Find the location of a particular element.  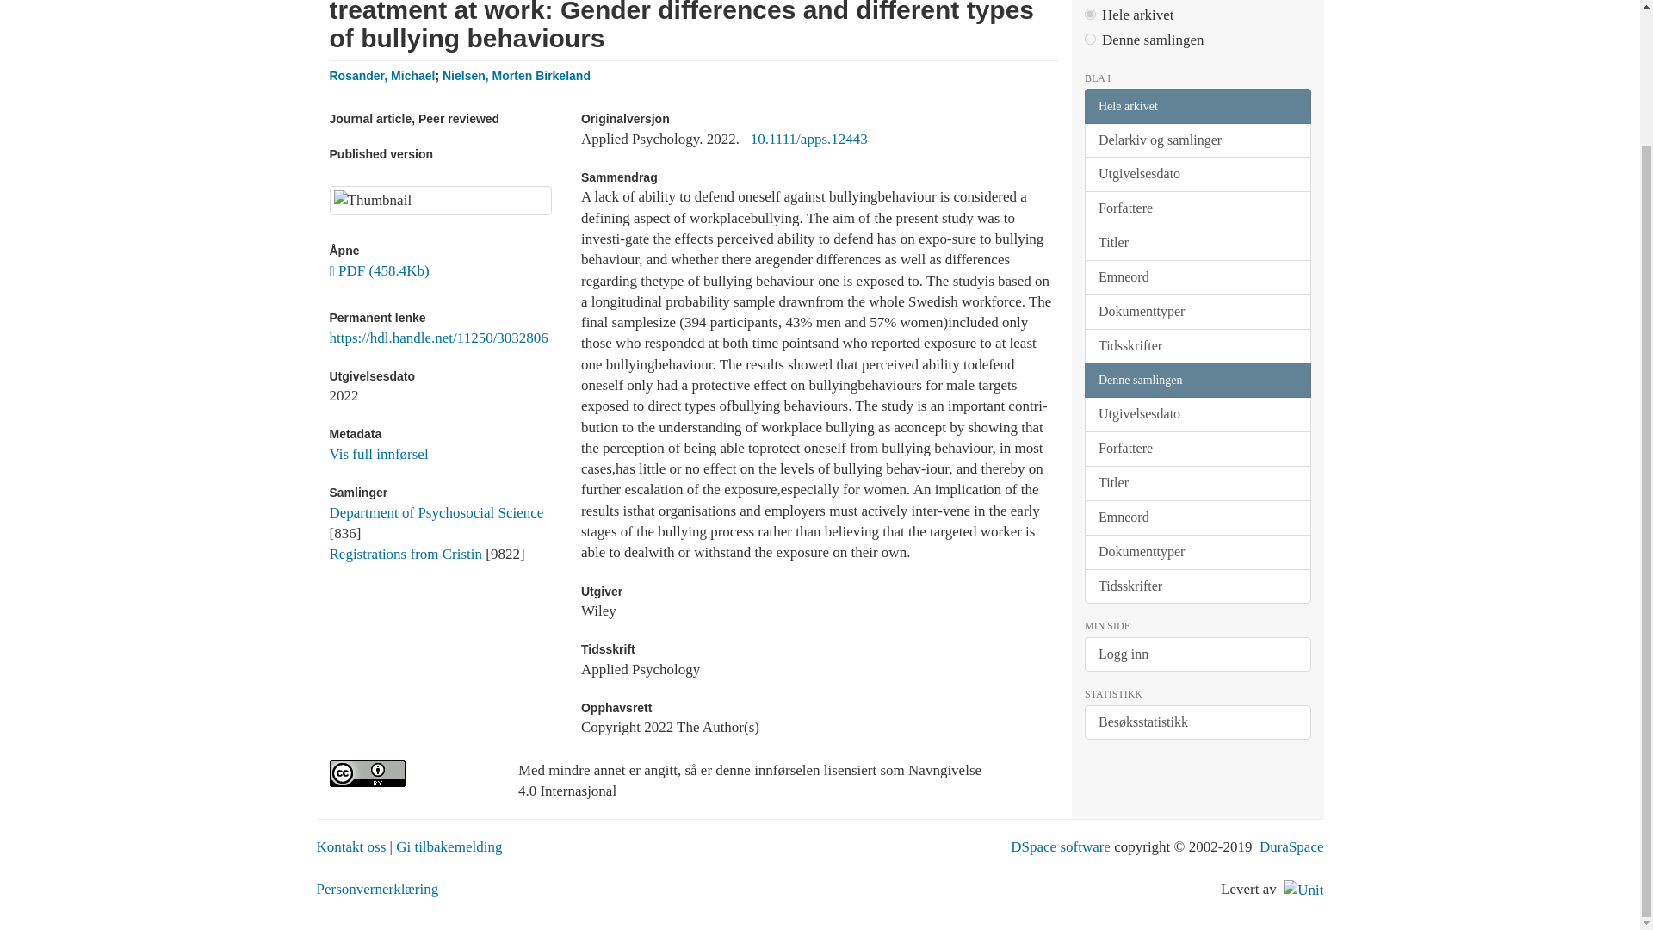

Nielsen, Morten Birkeland is located at coordinates (517, 76).